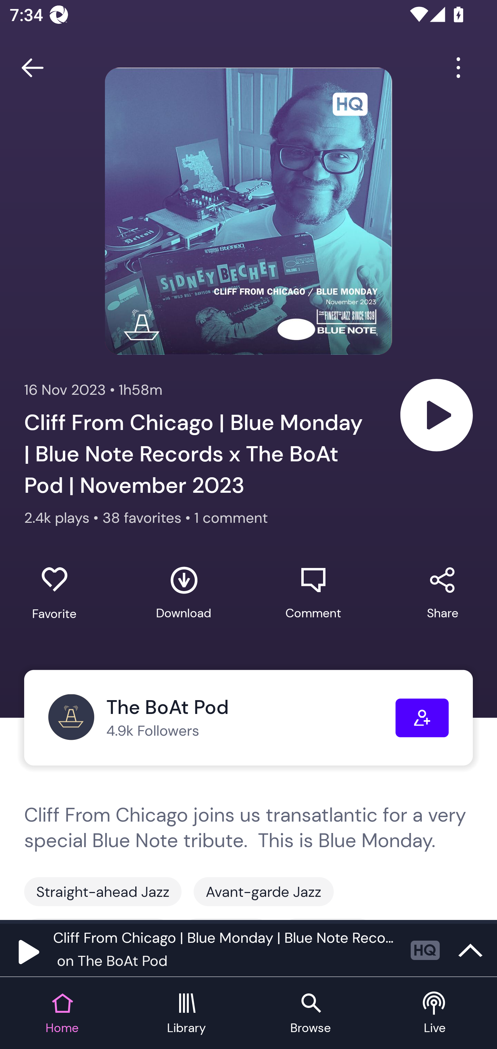 This screenshot has height=1049, width=497. I want to click on 1 comment, so click(231, 518).